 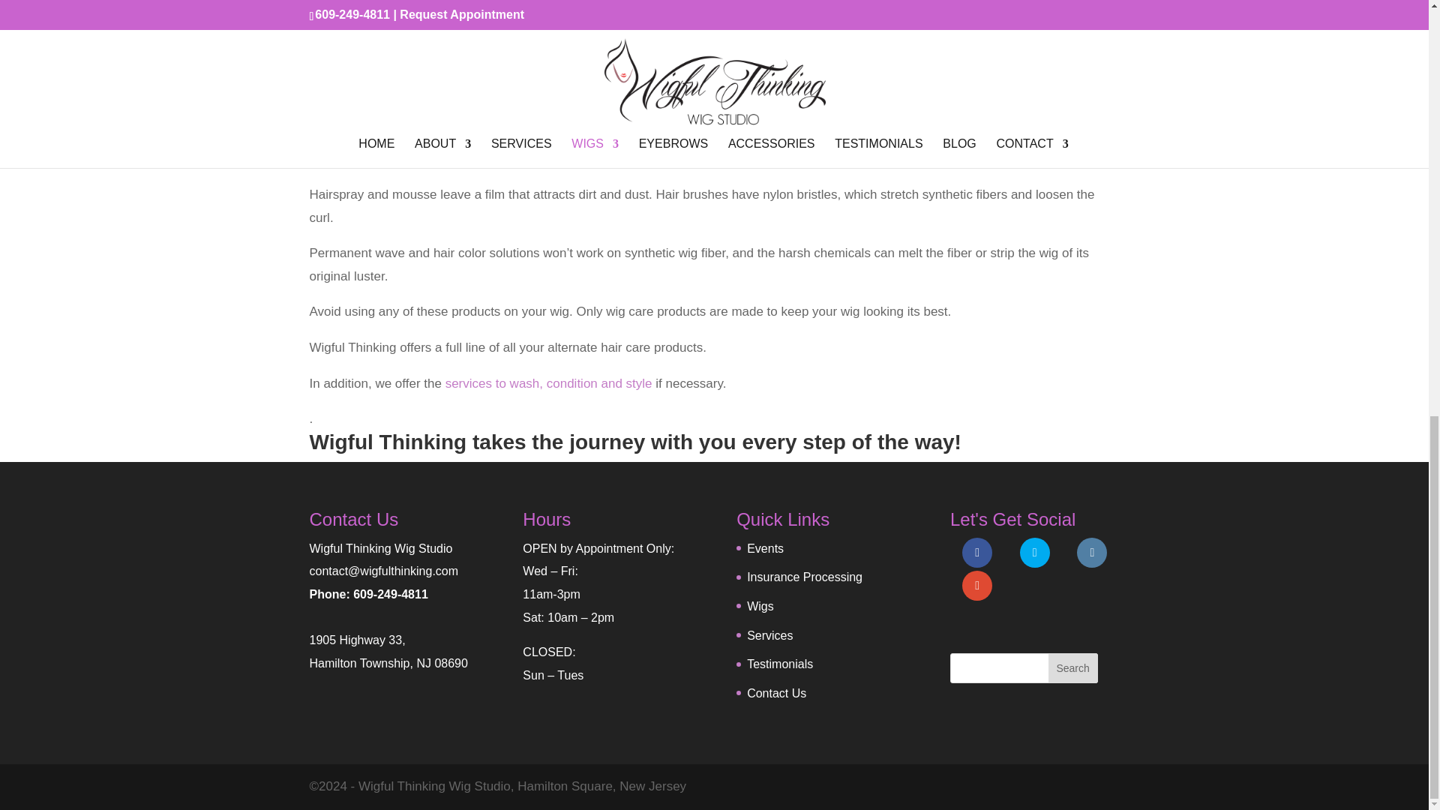 I want to click on wig care products, so click(x=512, y=112).